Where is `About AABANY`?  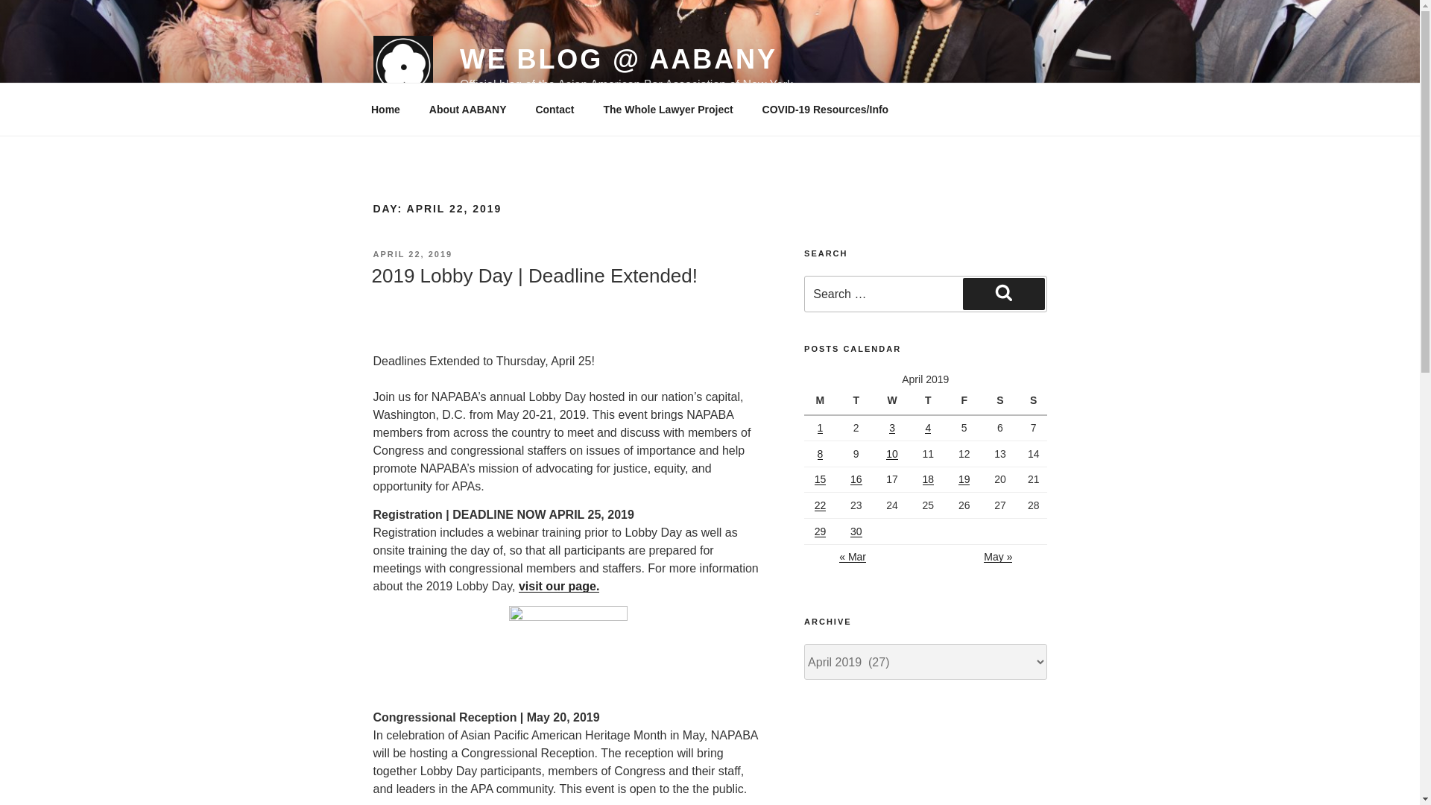 About AABANY is located at coordinates (467, 109).